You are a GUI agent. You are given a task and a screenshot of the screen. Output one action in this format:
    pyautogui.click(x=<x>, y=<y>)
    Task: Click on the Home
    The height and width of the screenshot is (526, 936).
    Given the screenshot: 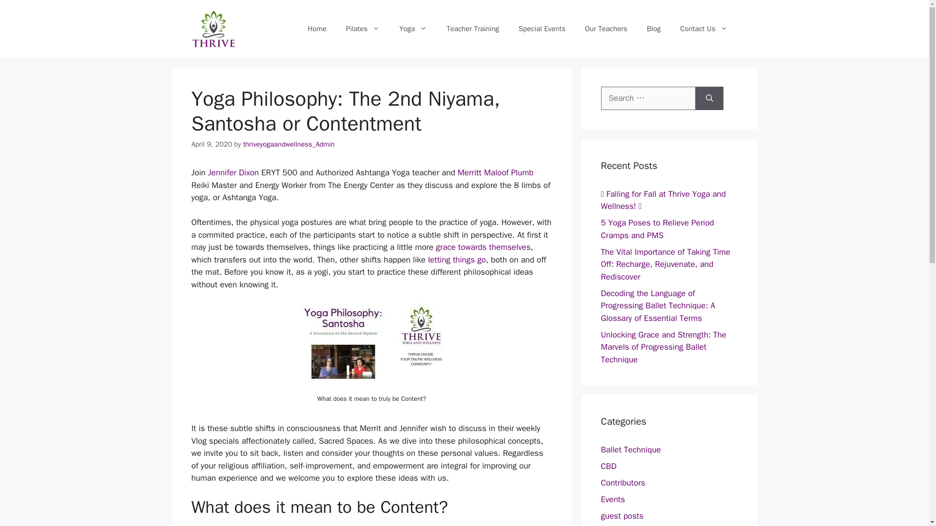 What is the action you would take?
    pyautogui.click(x=317, y=28)
    